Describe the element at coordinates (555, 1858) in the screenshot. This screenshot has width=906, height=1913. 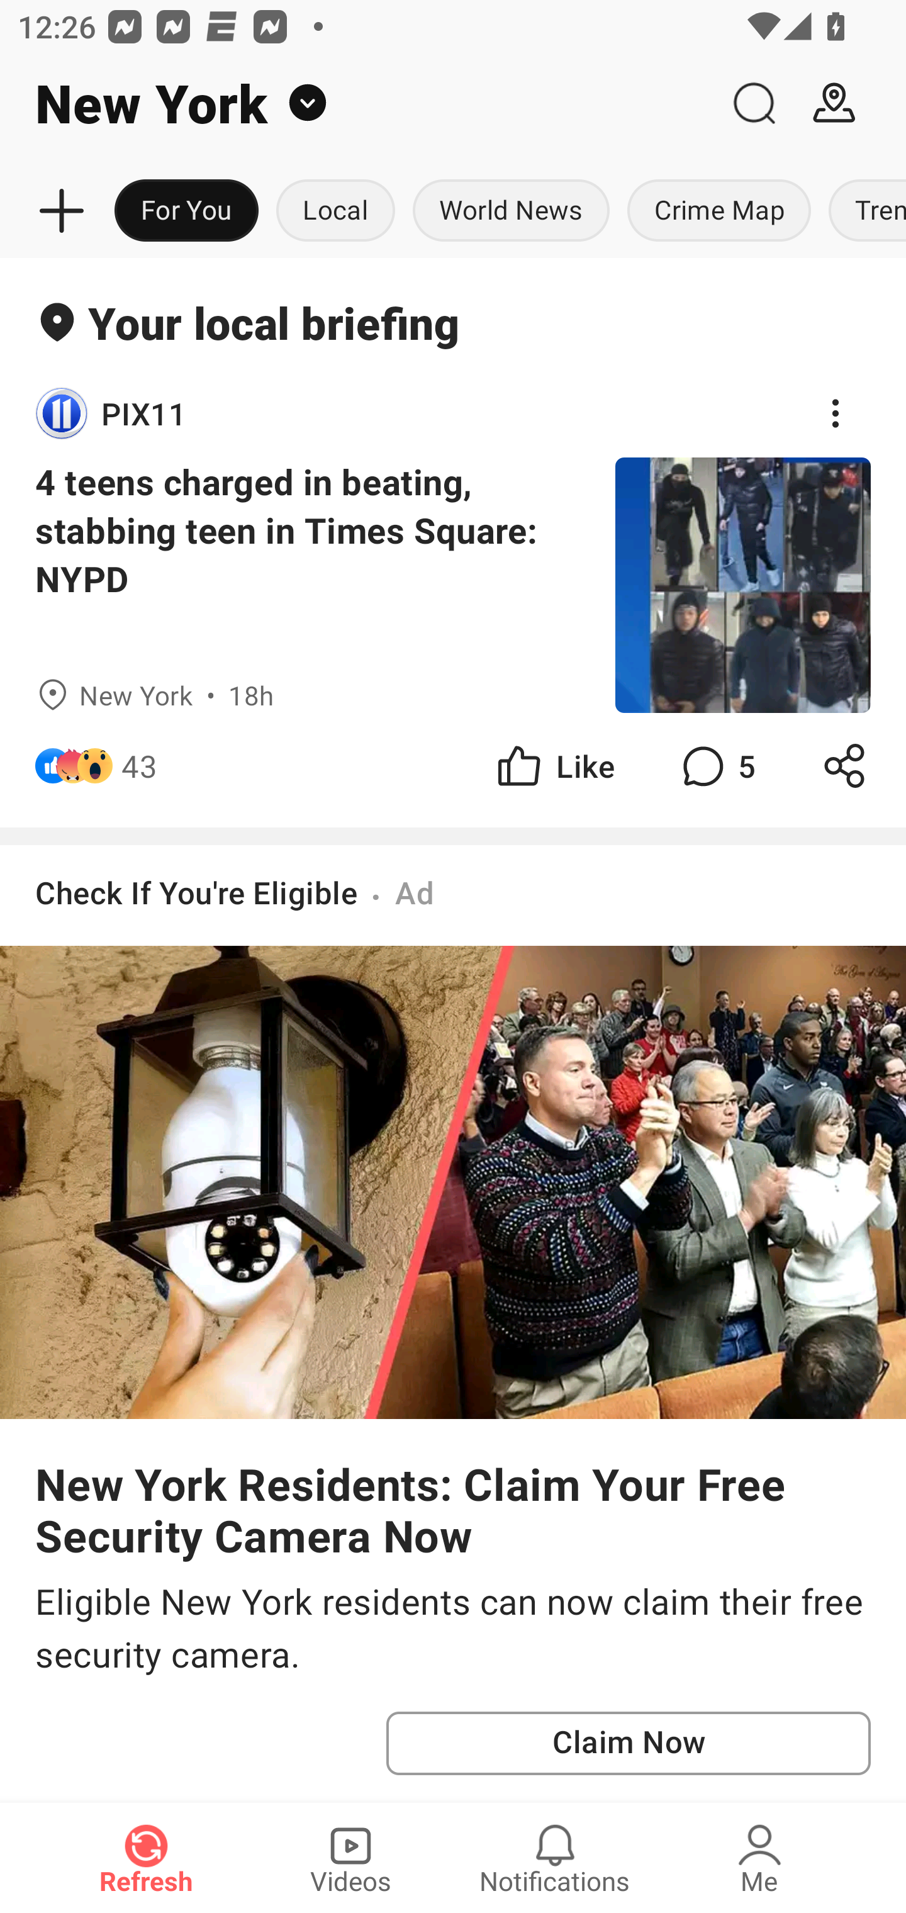
I see `Notifications` at that location.